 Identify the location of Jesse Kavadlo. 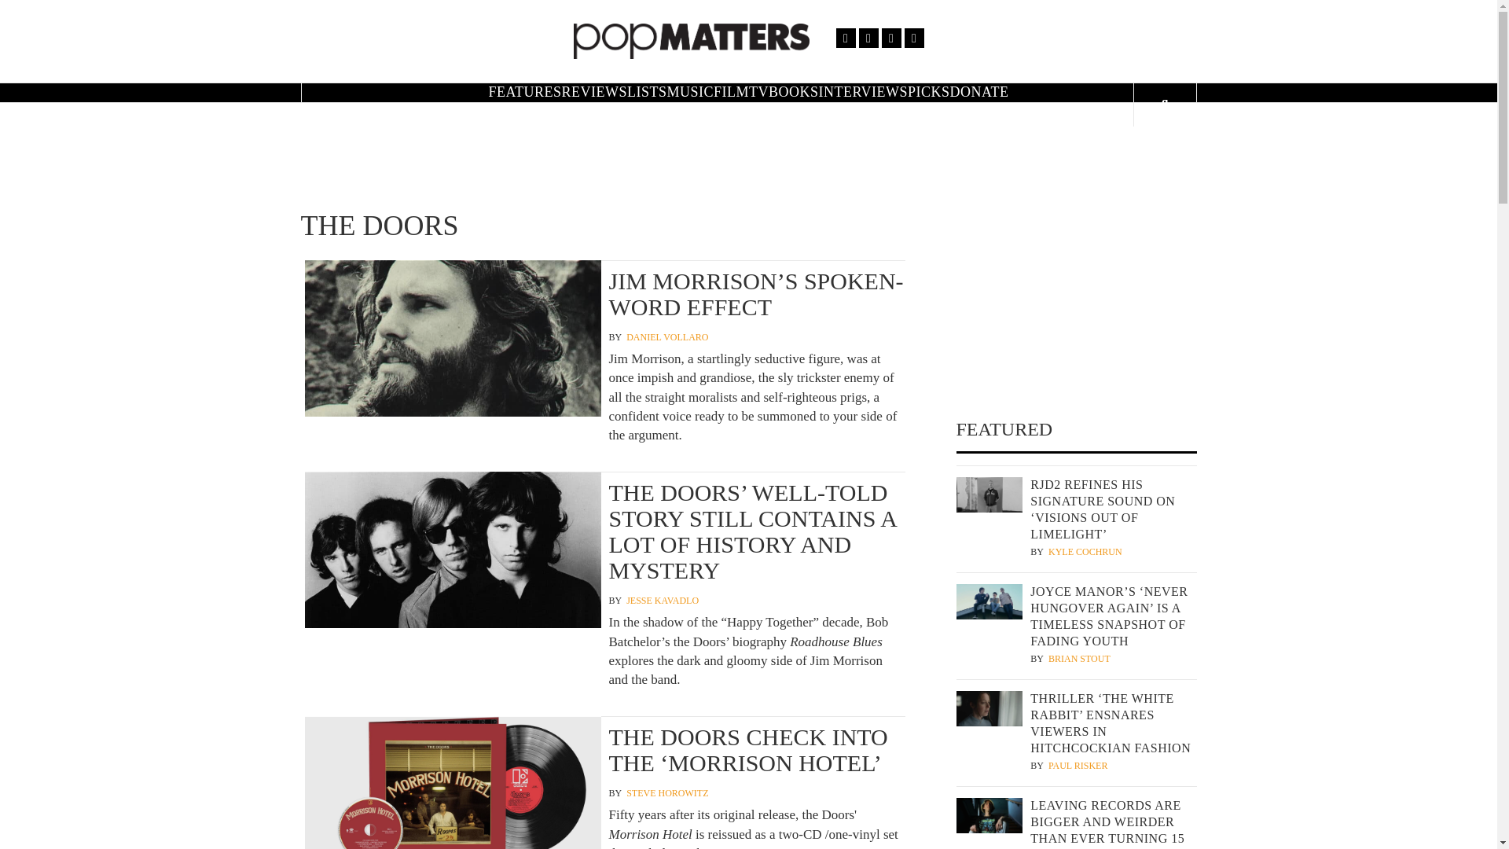
(662, 601).